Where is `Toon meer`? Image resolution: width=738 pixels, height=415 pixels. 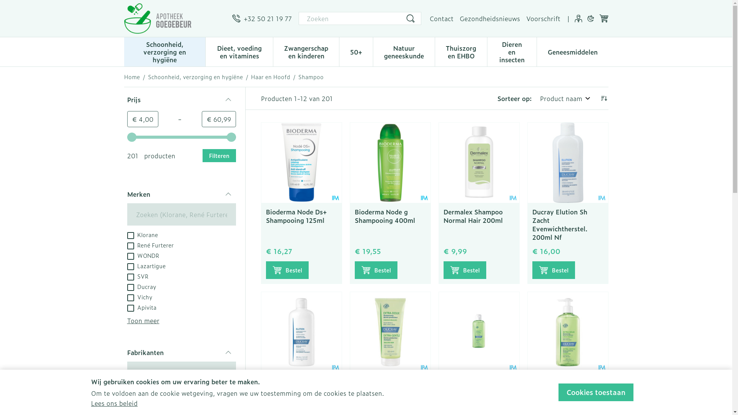
Toon meer is located at coordinates (143, 320).